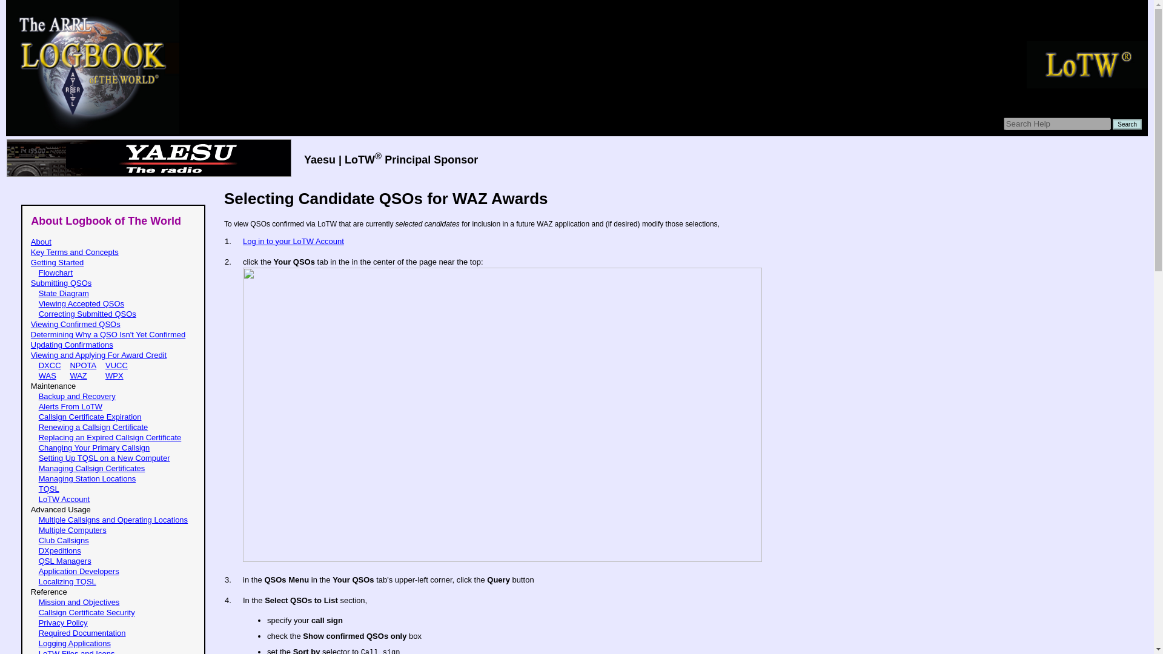 This screenshot has height=654, width=1163. What do you see at coordinates (48, 489) in the screenshot?
I see `TQSL` at bounding box center [48, 489].